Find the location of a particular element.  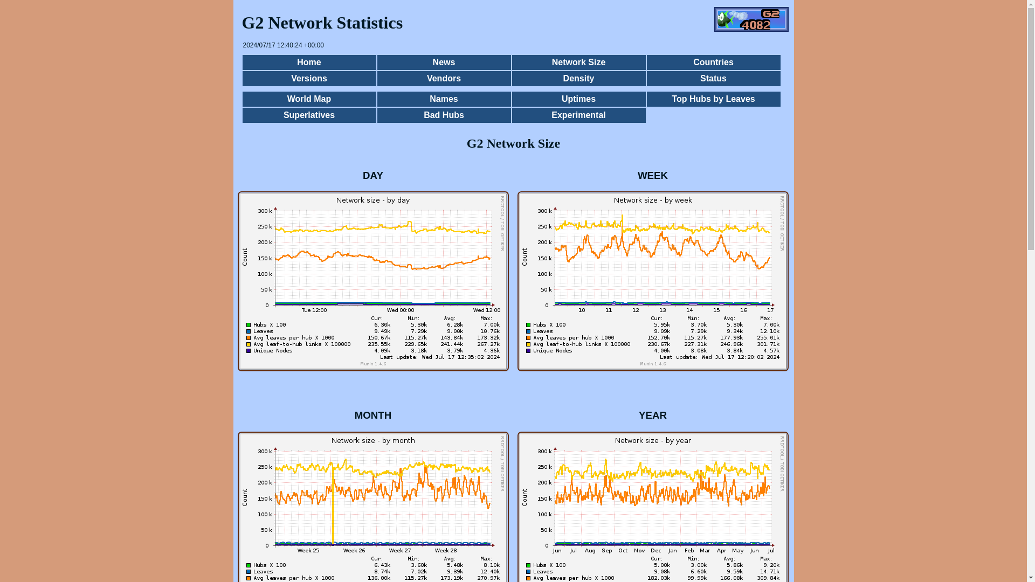

Hubs classified by version is located at coordinates (308, 78).